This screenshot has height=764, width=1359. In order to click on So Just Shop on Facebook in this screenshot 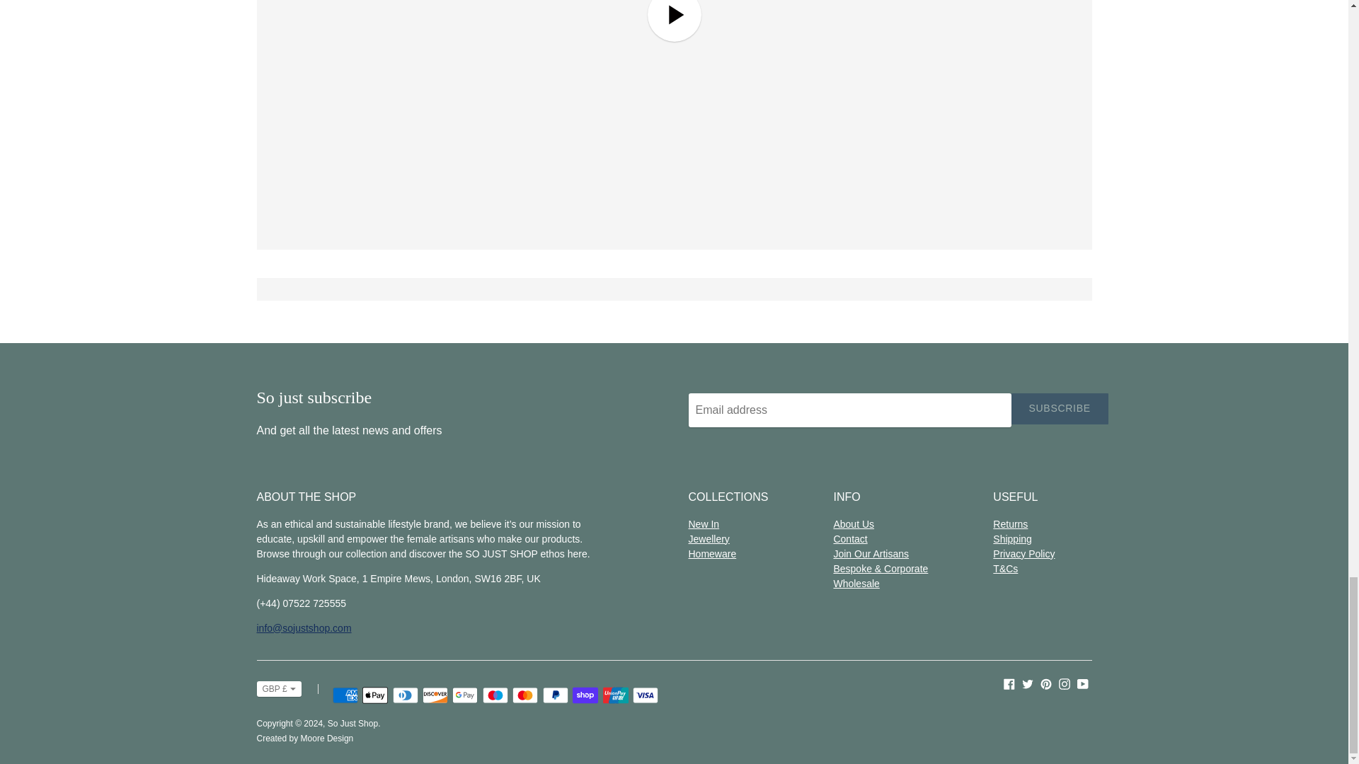, I will do `click(1009, 683)`.